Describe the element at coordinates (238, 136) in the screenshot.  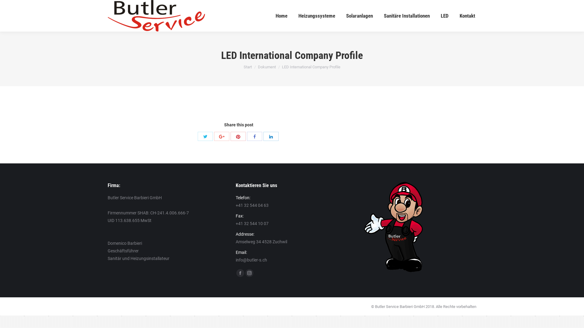
I see `Share with Pinterest` at that location.